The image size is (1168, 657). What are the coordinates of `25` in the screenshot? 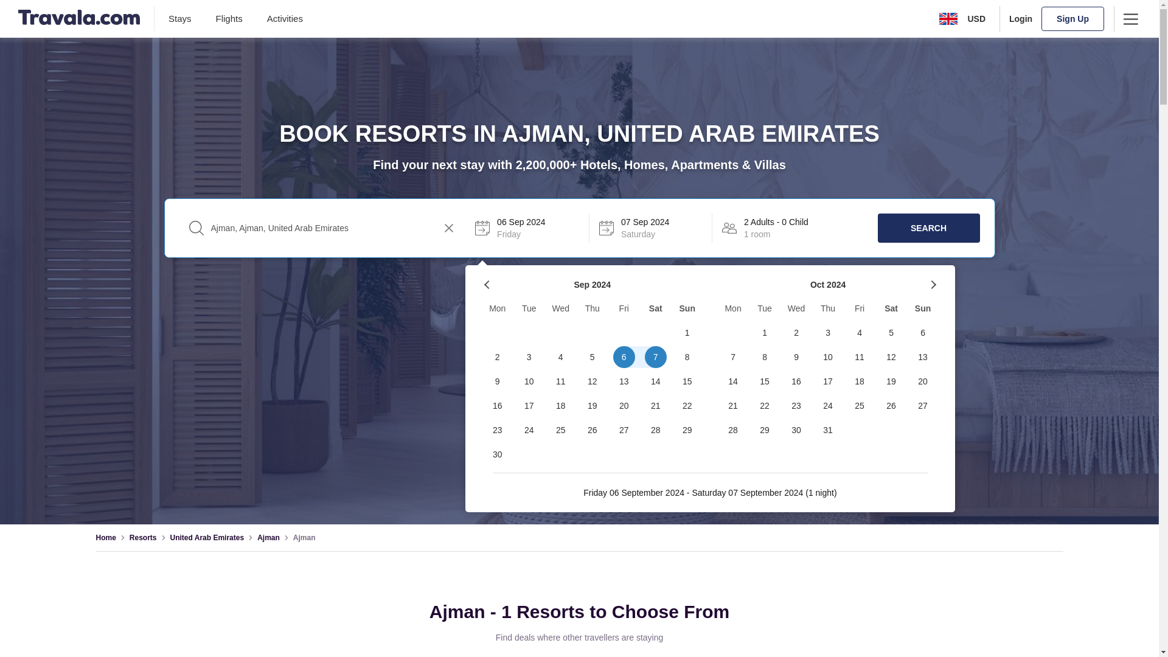 It's located at (561, 429).